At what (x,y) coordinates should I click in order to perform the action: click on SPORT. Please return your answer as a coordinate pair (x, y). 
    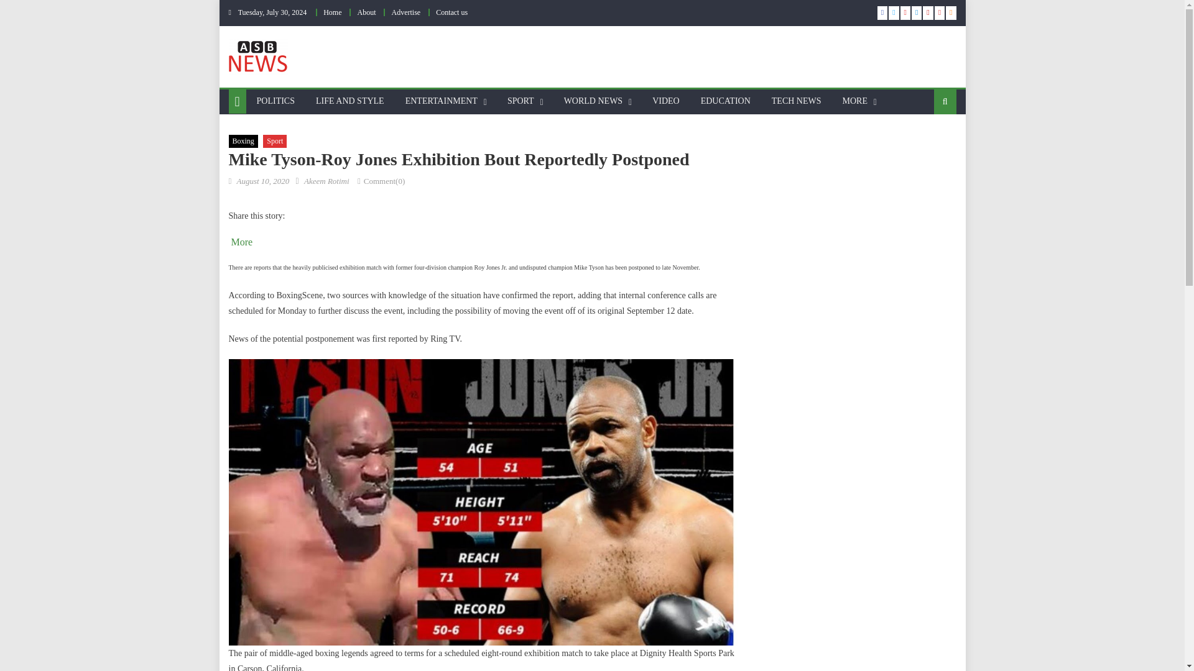
    Looking at the image, I should click on (520, 101).